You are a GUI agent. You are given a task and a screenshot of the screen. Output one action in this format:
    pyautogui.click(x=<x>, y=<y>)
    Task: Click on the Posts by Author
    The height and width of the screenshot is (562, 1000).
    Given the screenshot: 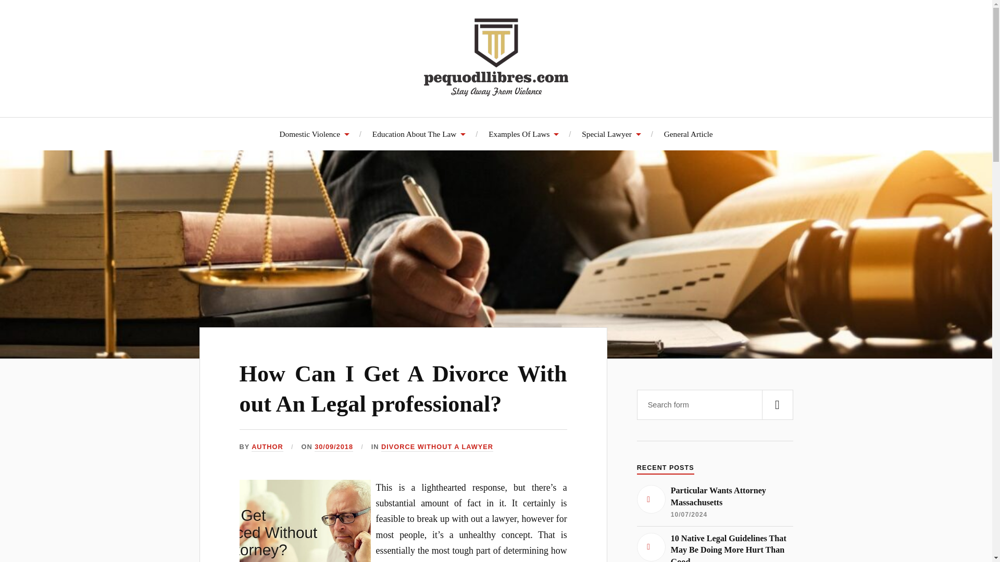 What is the action you would take?
    pyautogui.click(x=267, y=448)
    